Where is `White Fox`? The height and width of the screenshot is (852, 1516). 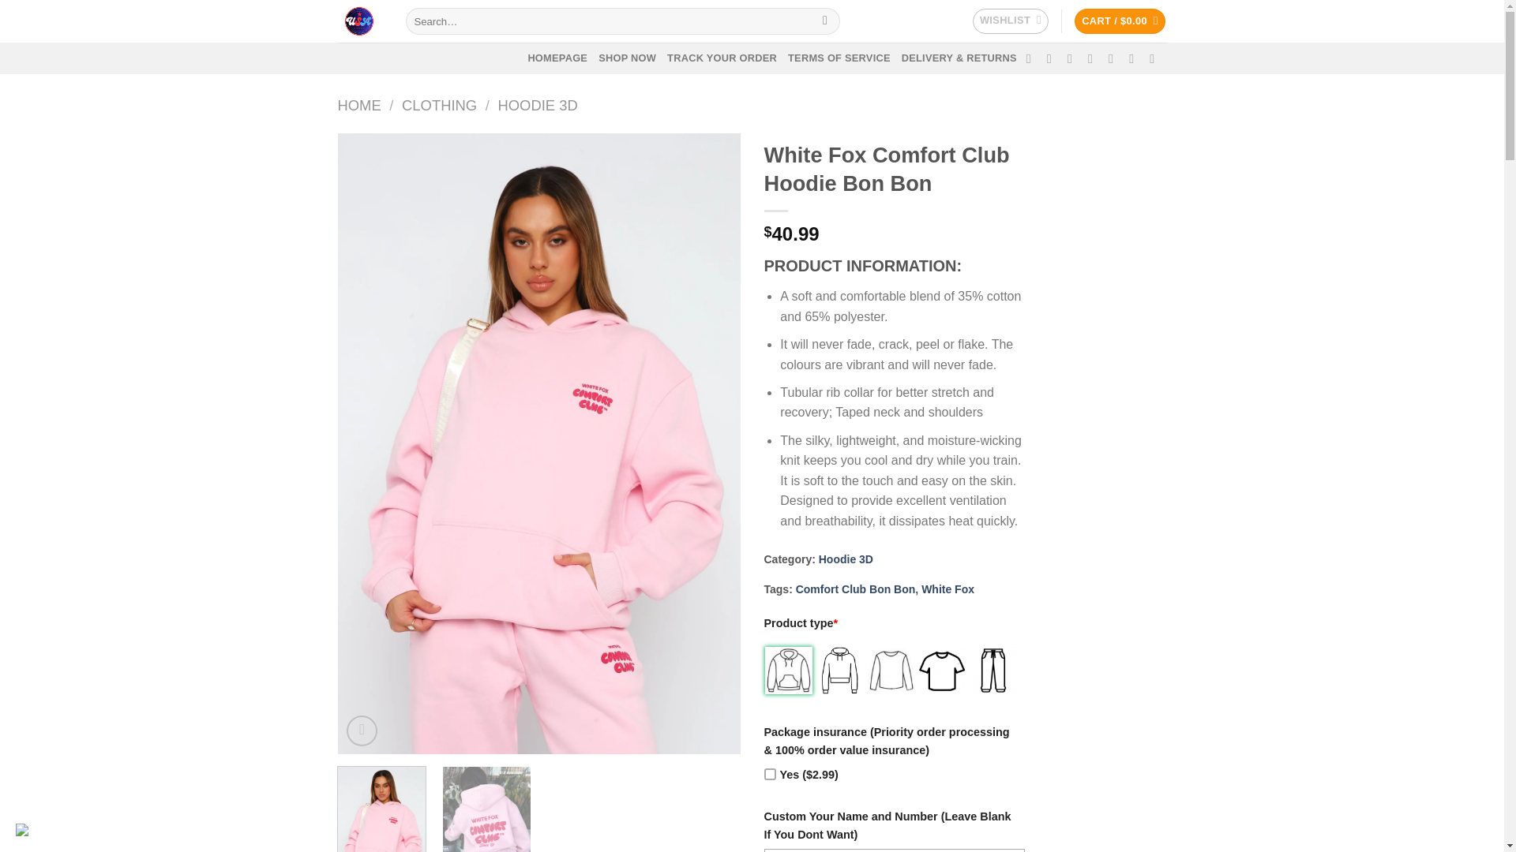 White Fox is located at coordinates (947, 589).